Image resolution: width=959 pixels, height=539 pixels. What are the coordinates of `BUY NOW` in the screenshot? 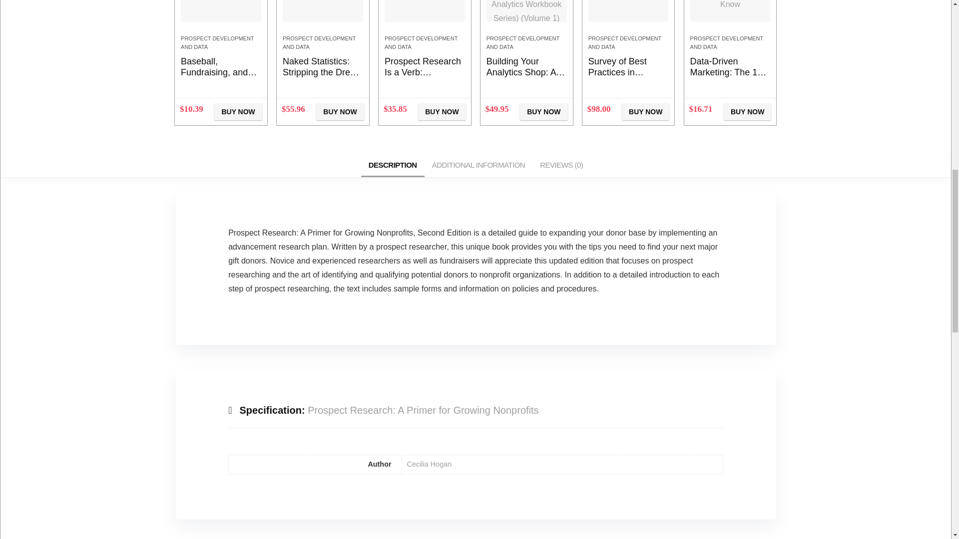 It's located at (238, 112).